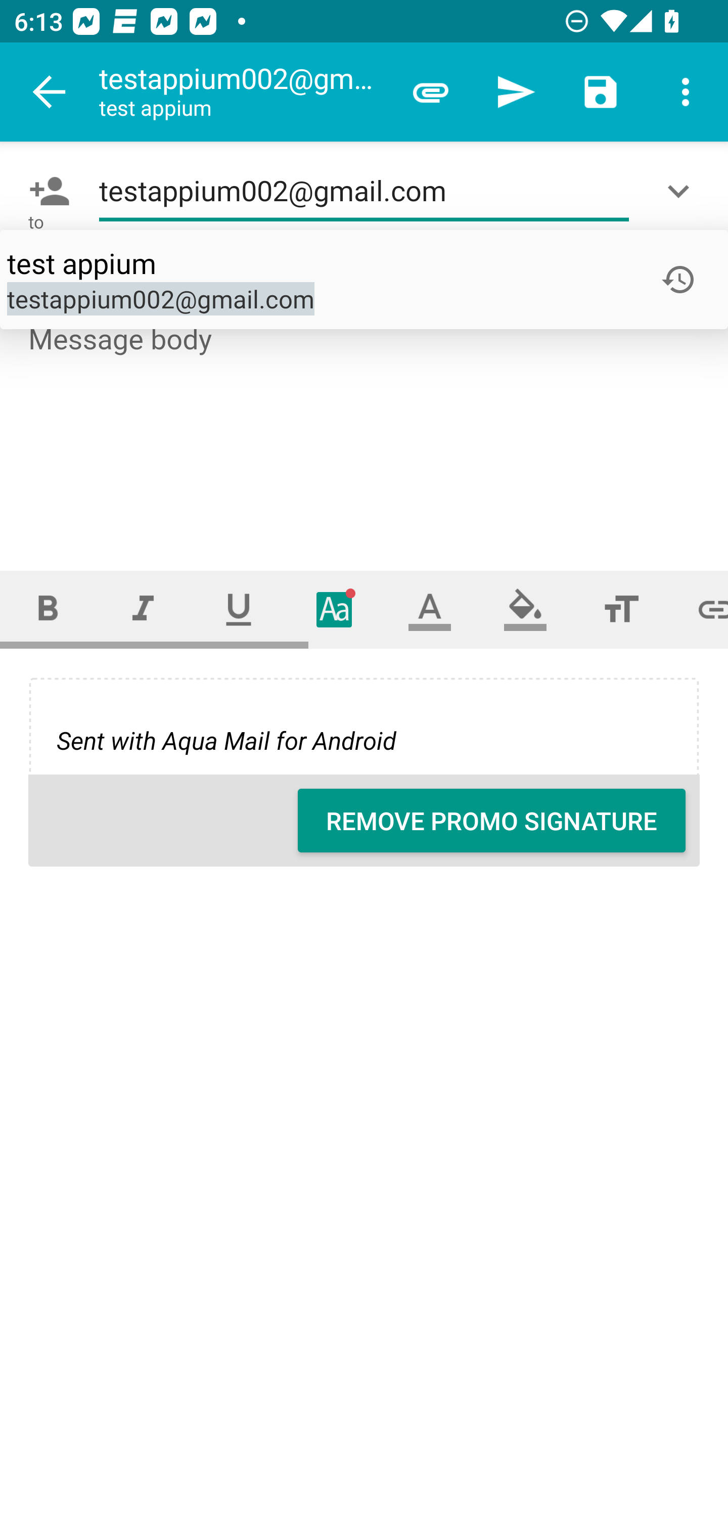 This screenshot has width=728, height=1537. I want to click on Typeface (font), so click(335, 609).